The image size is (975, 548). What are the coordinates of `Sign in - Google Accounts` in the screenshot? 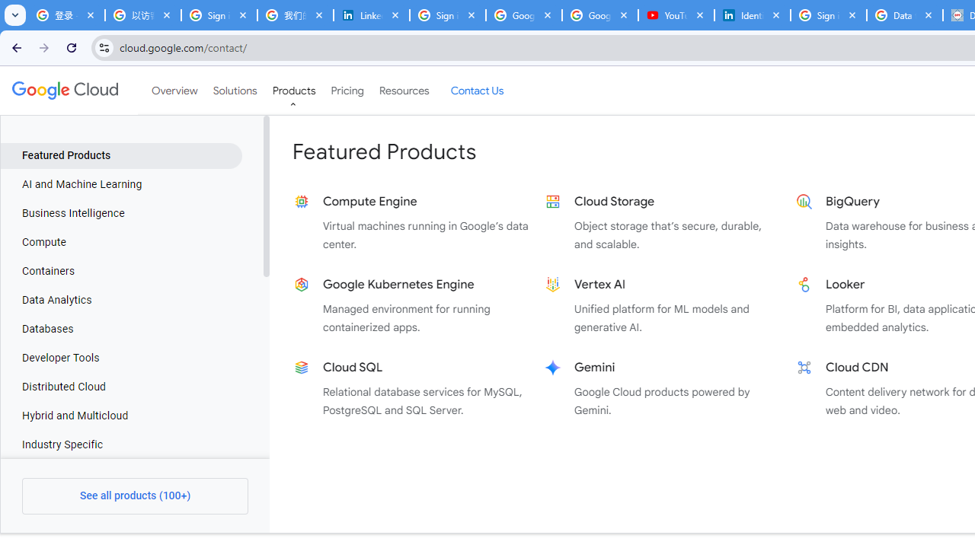 It's located at (219, 15).